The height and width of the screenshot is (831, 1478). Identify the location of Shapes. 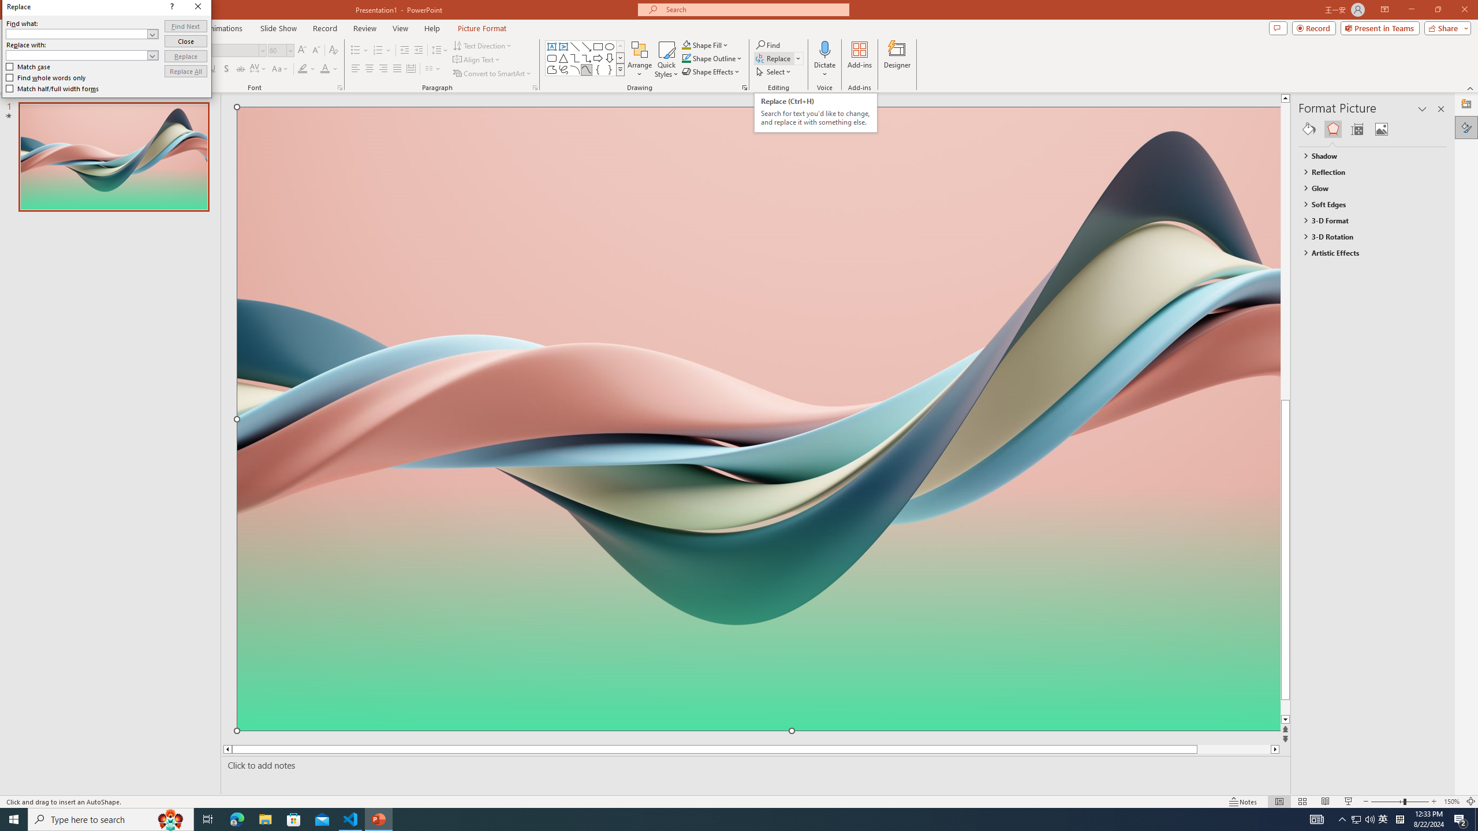
(620, 69).